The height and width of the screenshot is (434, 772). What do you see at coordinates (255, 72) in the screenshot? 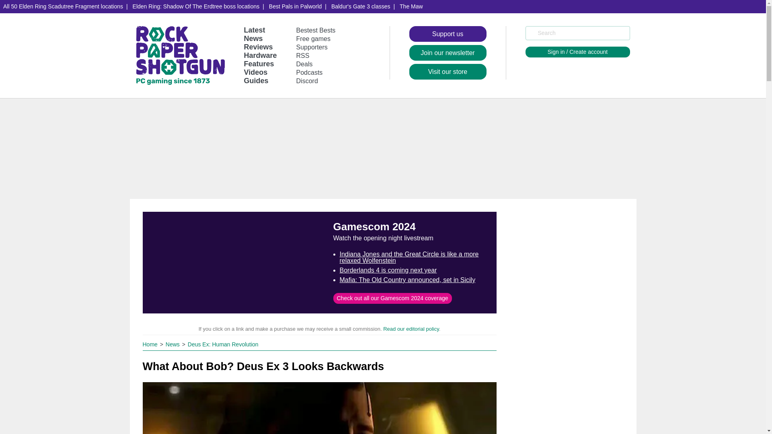
I see `Videos` at bounding box center [255, 72].